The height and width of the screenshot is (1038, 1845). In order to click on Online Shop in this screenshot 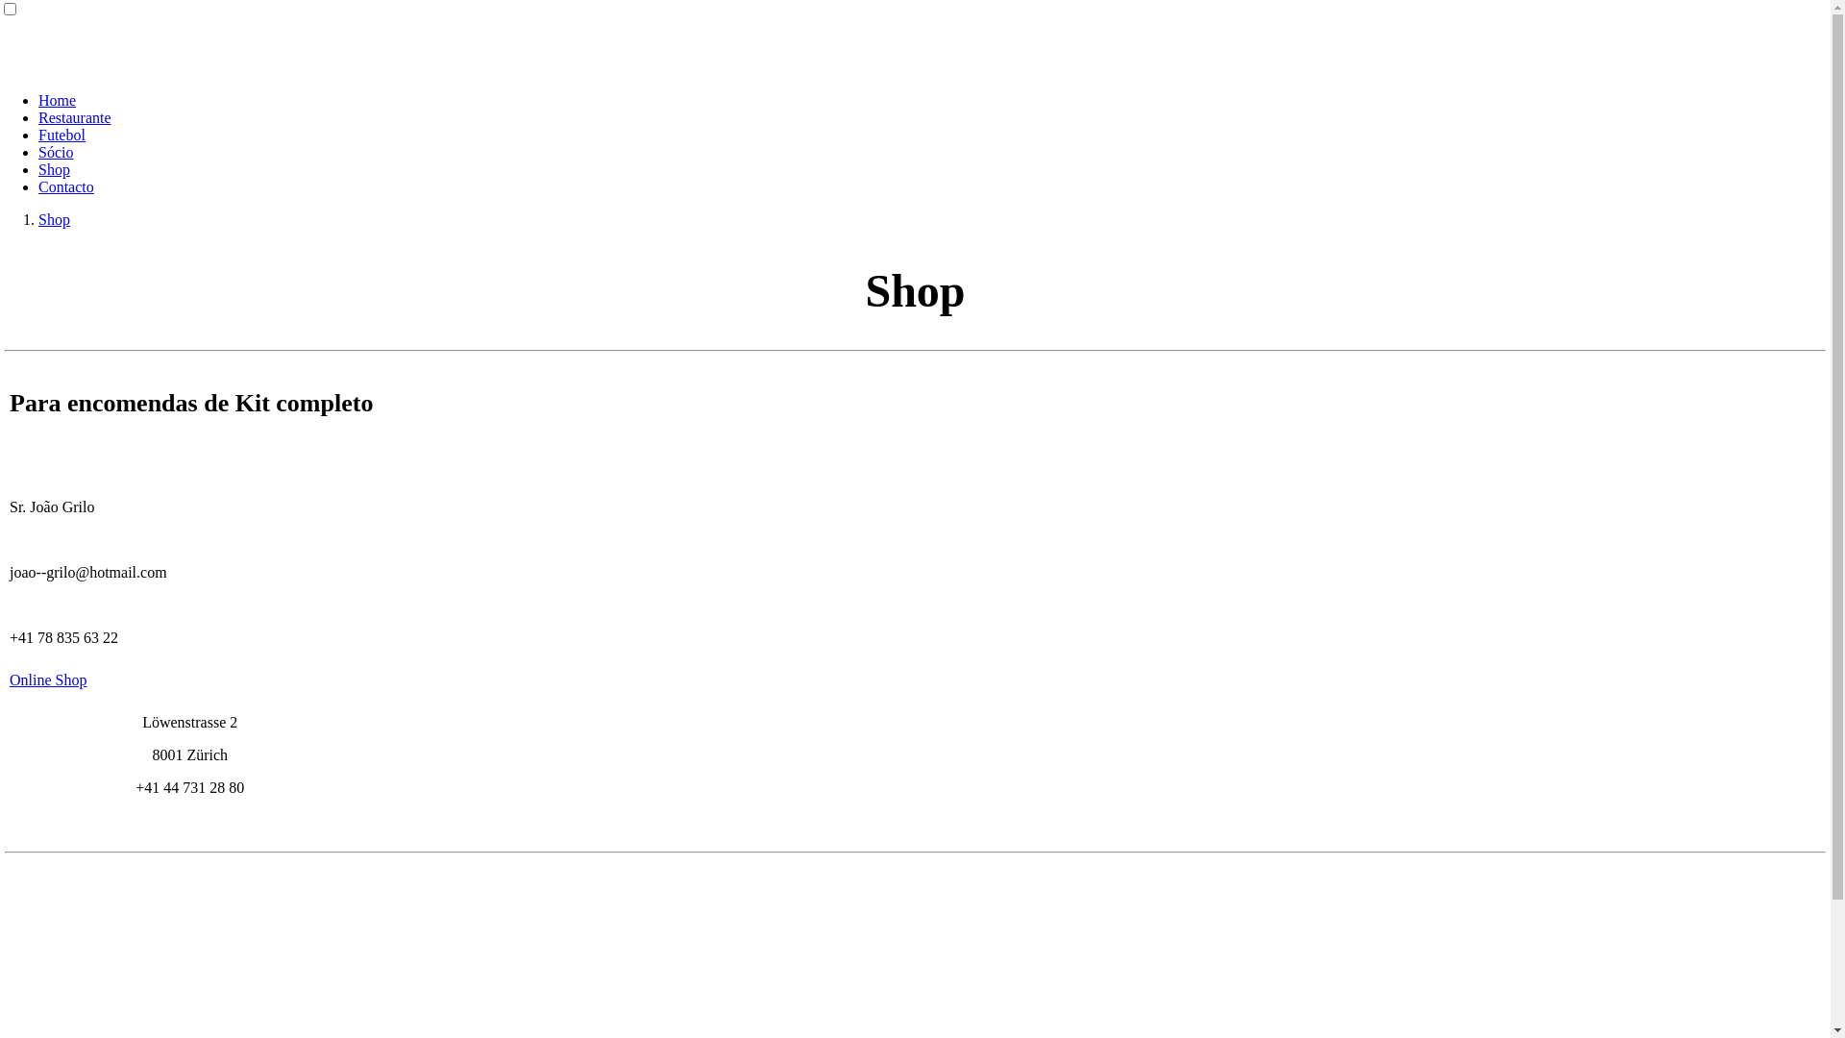, I will do `click(48, 680)`.